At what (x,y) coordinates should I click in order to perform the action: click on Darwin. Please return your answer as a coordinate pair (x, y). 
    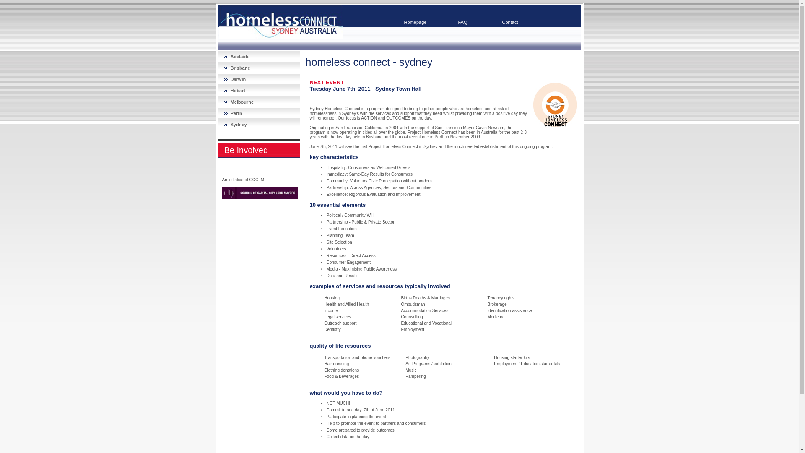
    Looking at the image, I should click on (259, 80).